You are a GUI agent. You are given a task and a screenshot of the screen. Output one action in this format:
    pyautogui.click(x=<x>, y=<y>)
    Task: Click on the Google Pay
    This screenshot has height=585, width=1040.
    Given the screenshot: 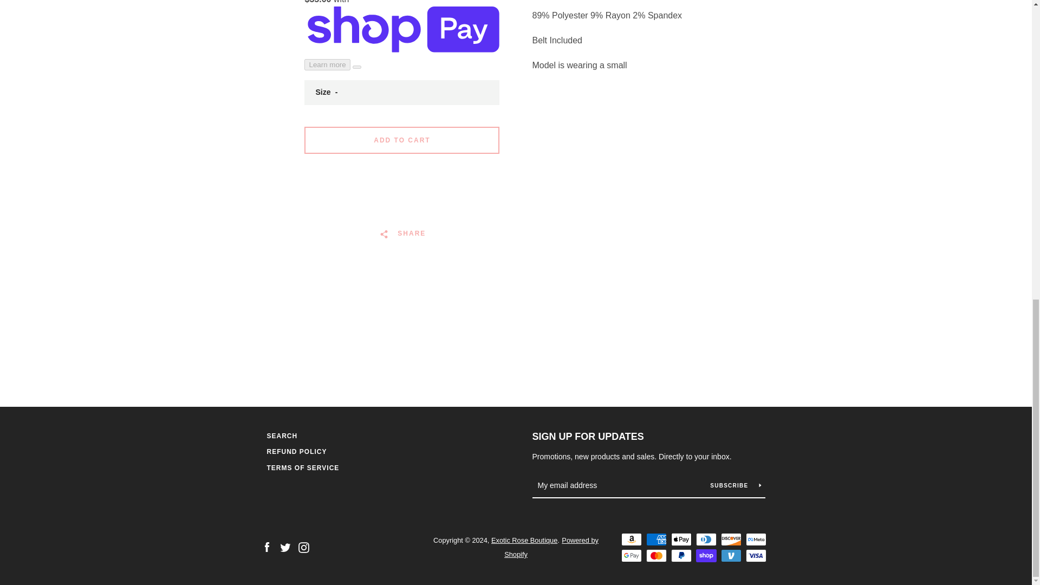 What is the action you would take?
    pyautogui.click(x=631, y=556)
    